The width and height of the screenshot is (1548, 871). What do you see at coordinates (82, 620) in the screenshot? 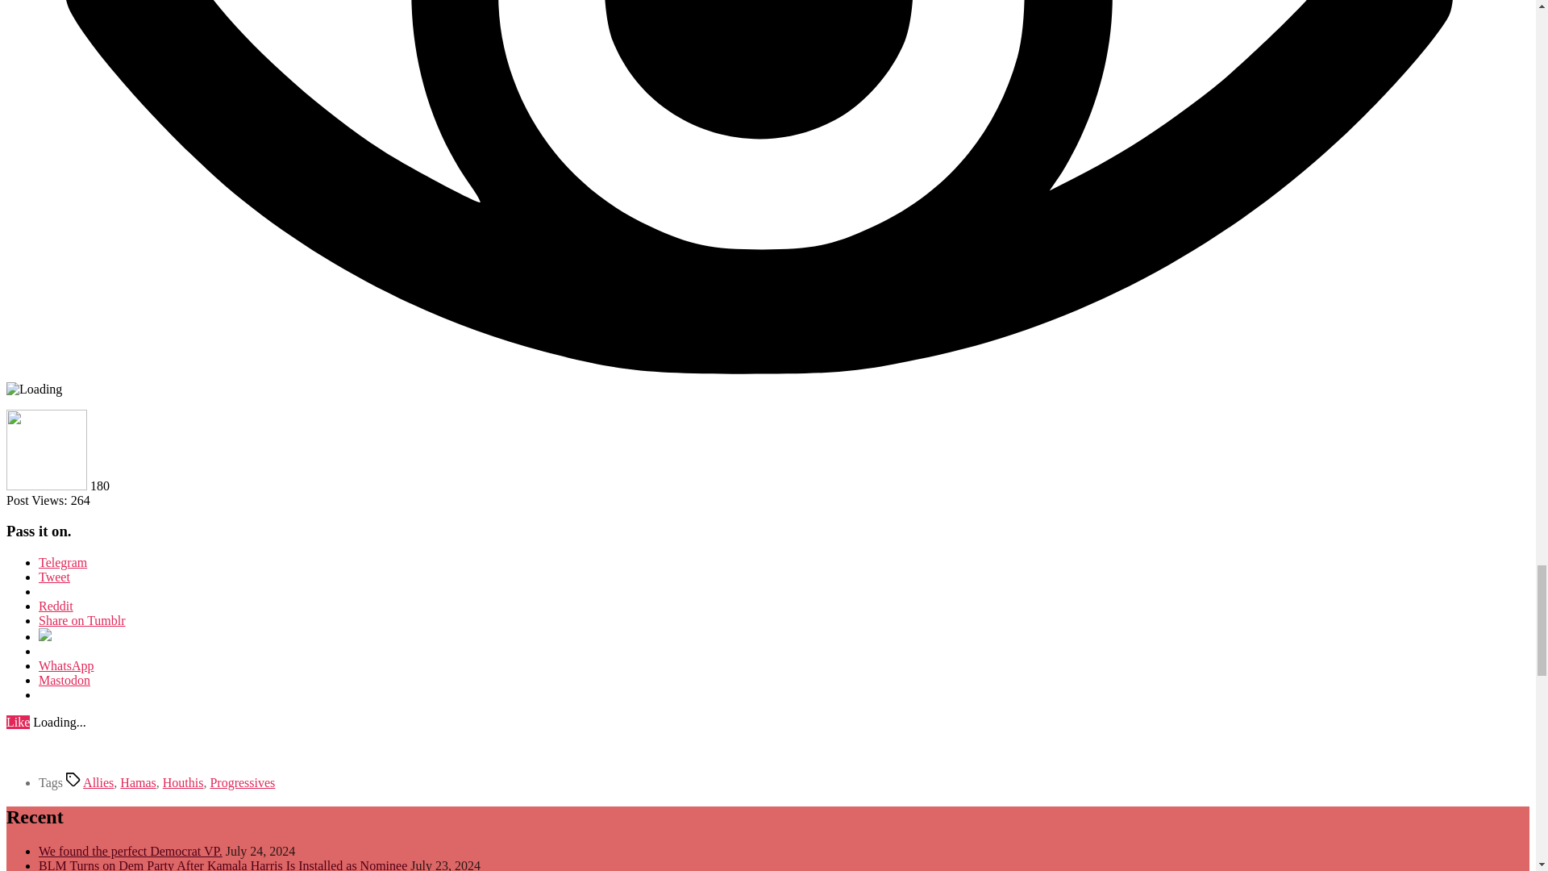
I see `Share on Tumblr` at bounding box center [82, 620].